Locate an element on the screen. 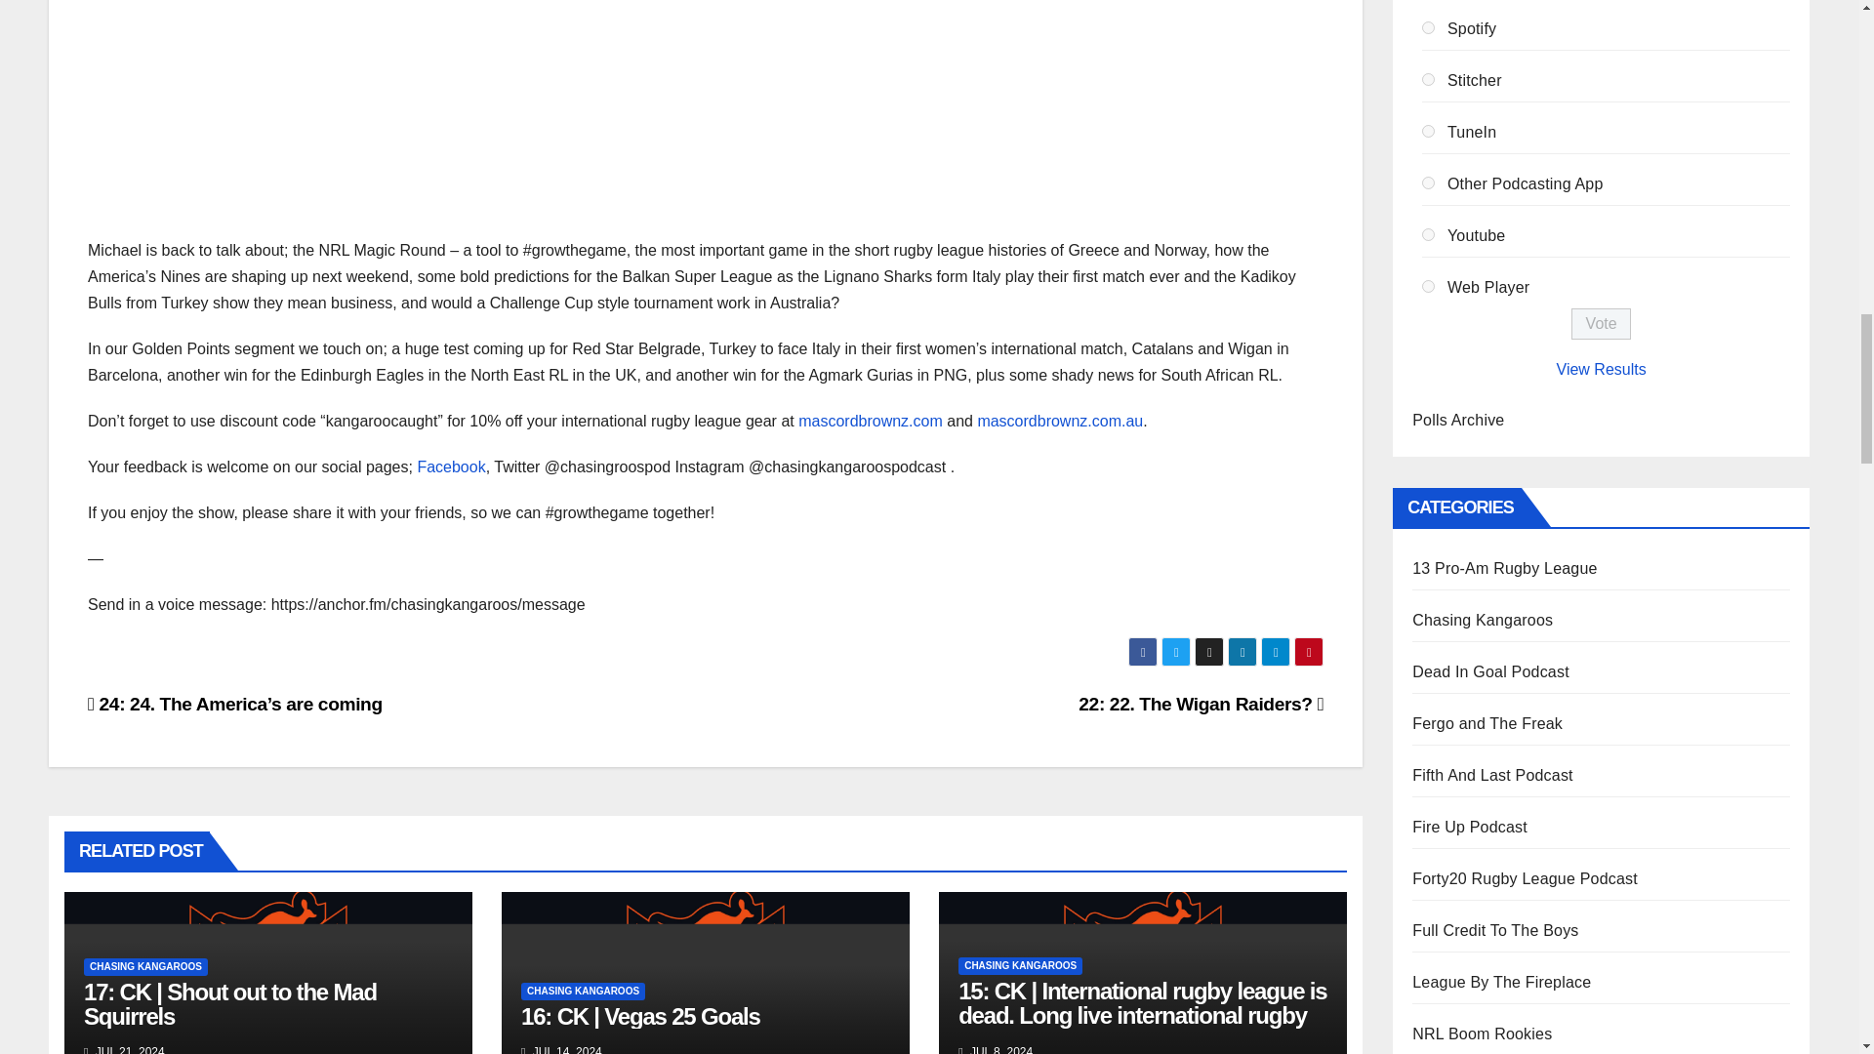  11 is located at coordinates (1429, 234).